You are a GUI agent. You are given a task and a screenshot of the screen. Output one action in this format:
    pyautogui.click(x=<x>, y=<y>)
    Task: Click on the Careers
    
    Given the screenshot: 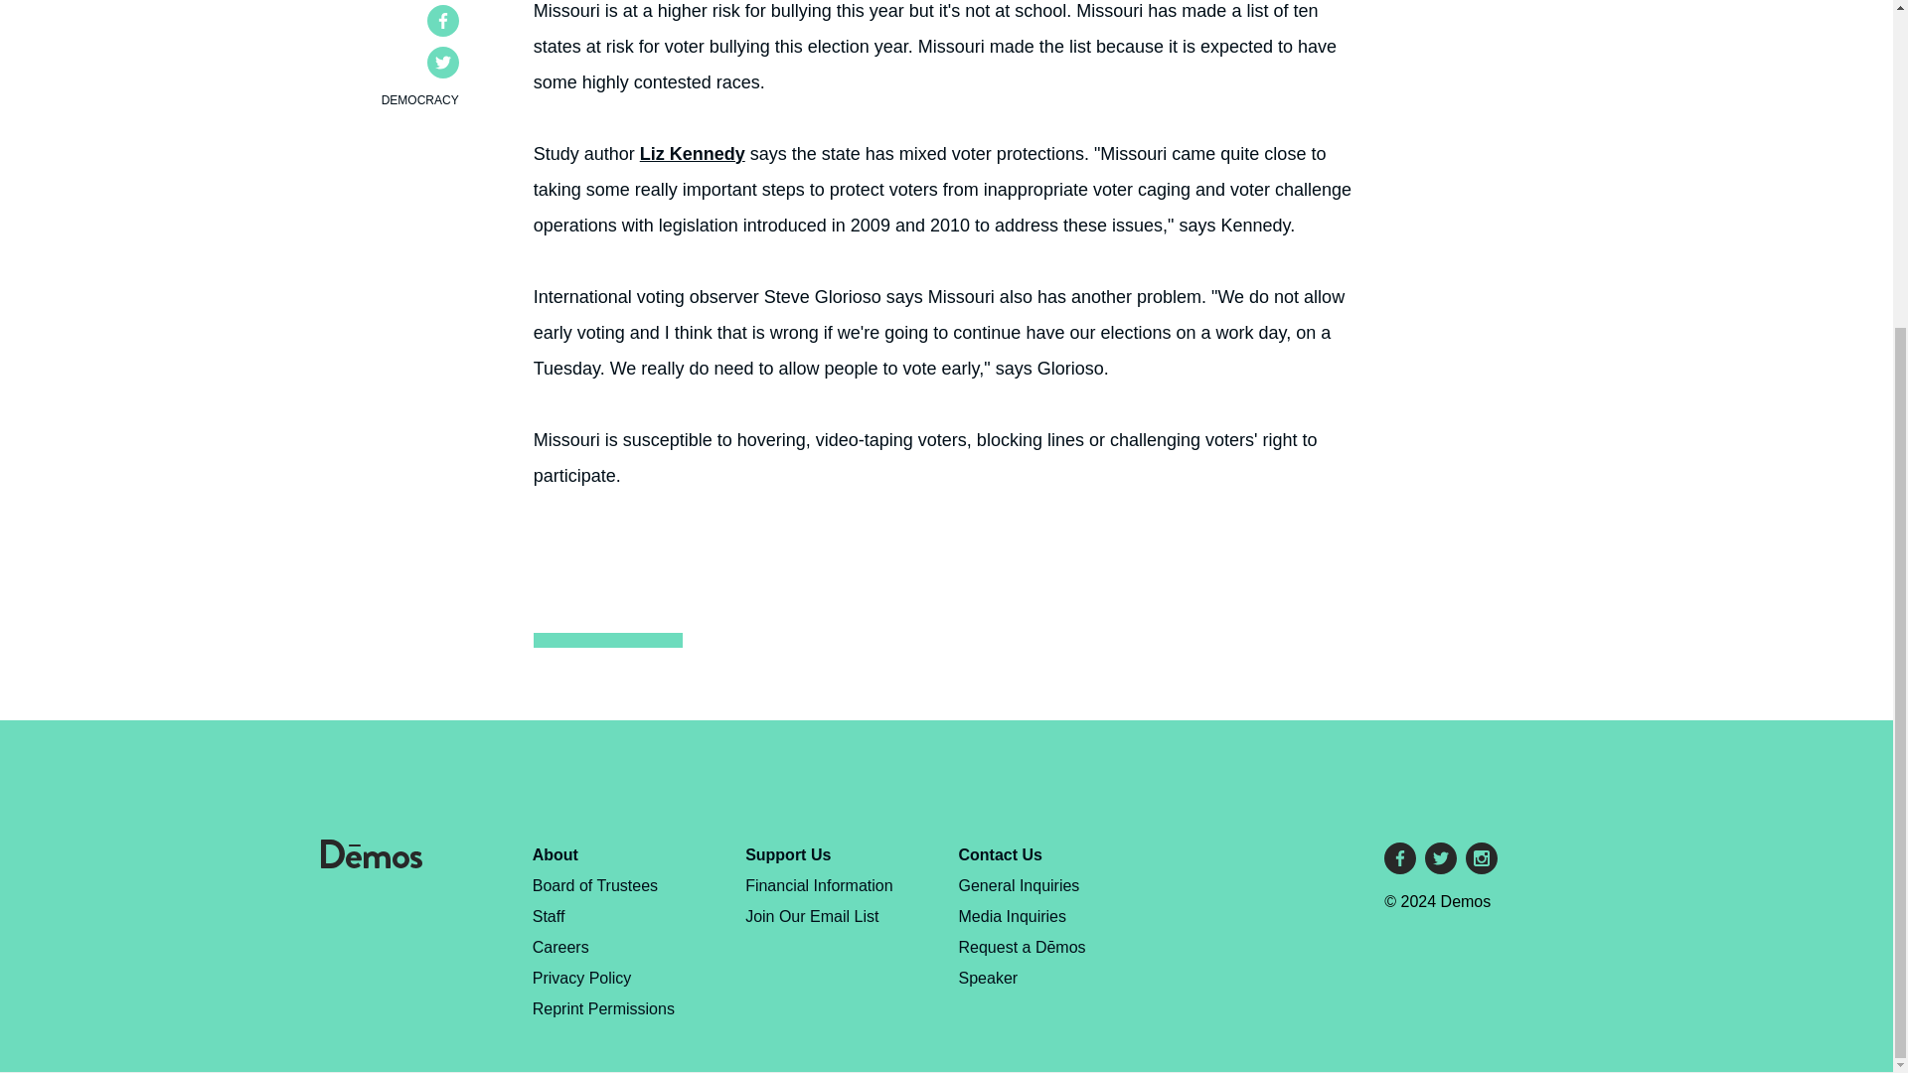 What is the action you would take?
    pyautogui.click(x=560, y=948)
    